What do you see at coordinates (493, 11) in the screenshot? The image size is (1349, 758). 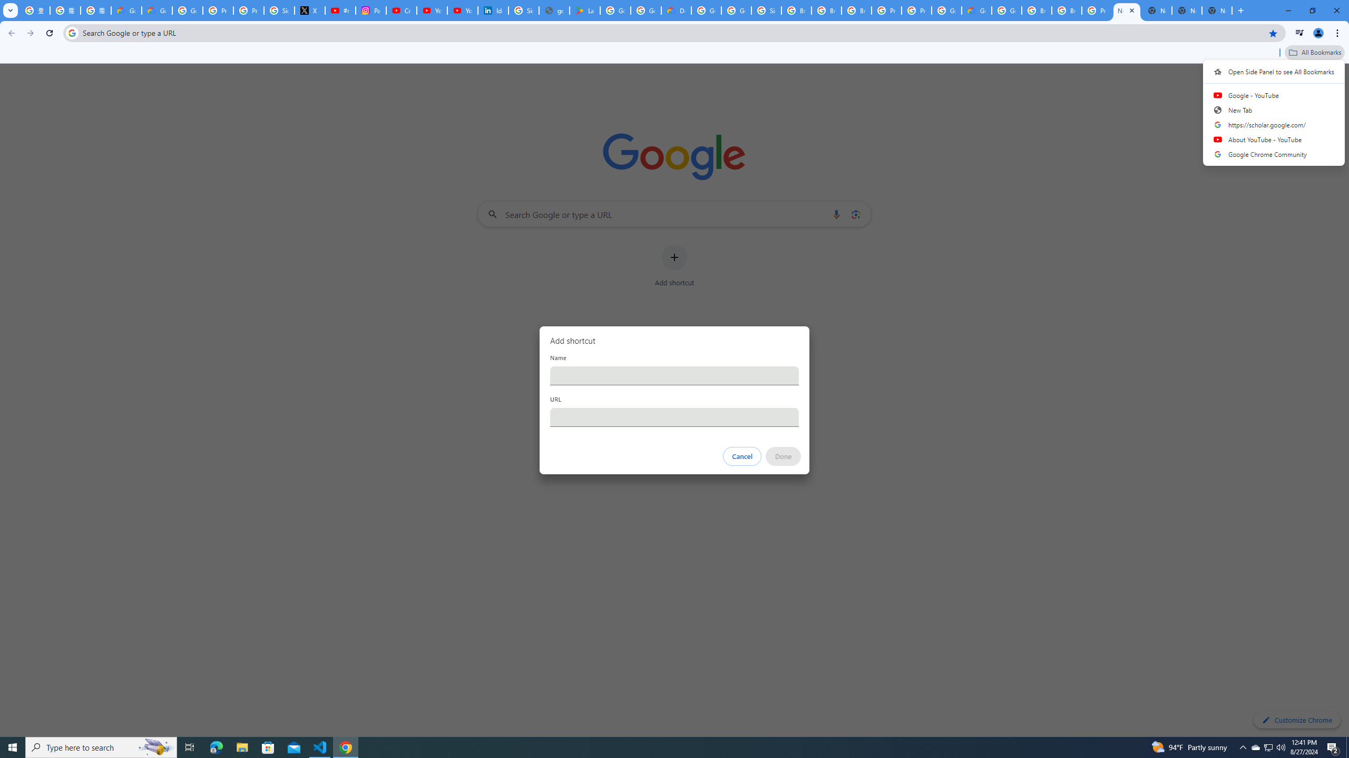 I see `Identity verification via Persona | LinkedIn Help` at bounding box center [493, 11].